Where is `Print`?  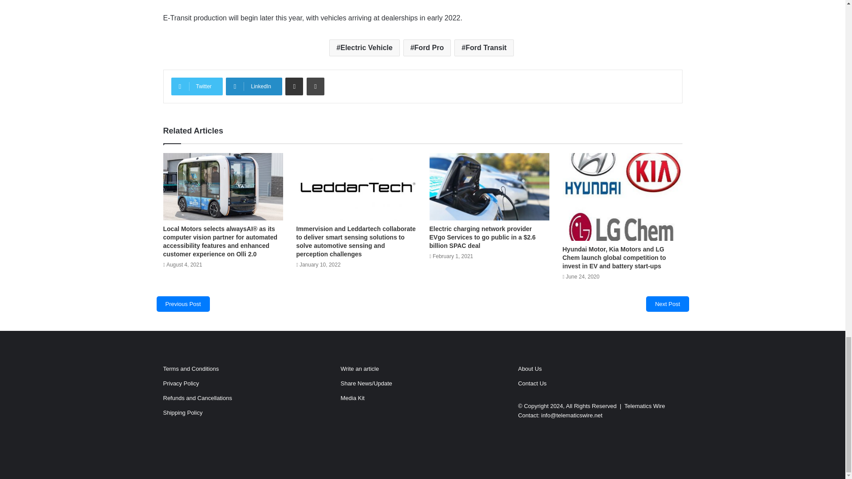
Print is located at coordinates (316, 86).